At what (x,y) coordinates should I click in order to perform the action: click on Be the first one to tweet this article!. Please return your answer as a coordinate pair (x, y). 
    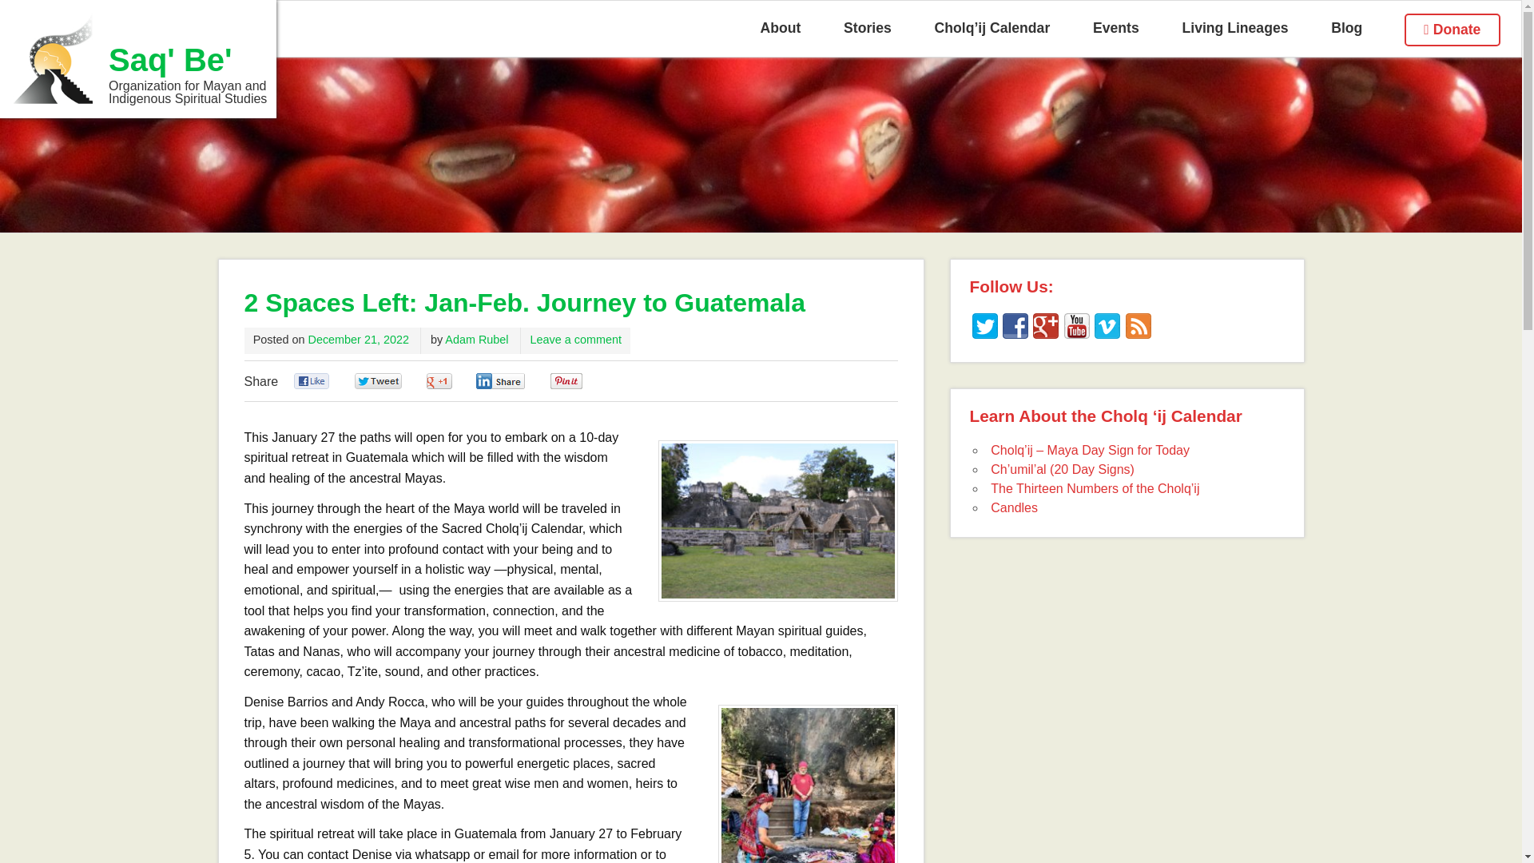
    Looking at the image, I should click on (395, 382).